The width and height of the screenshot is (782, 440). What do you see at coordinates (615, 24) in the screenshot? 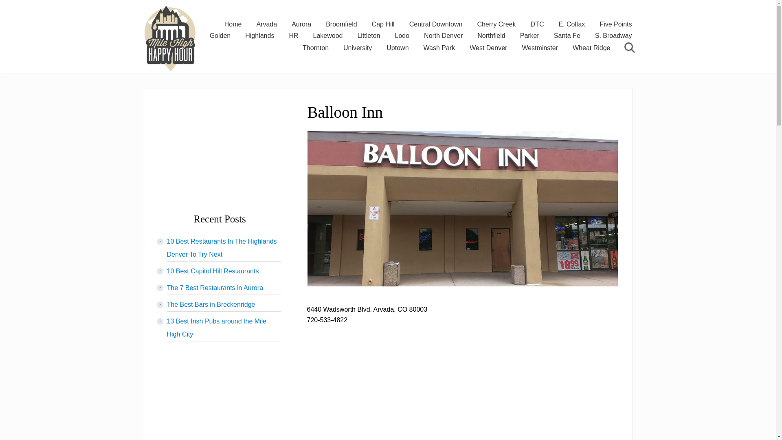
I see `Five Points` at bounding box center [615, 24].